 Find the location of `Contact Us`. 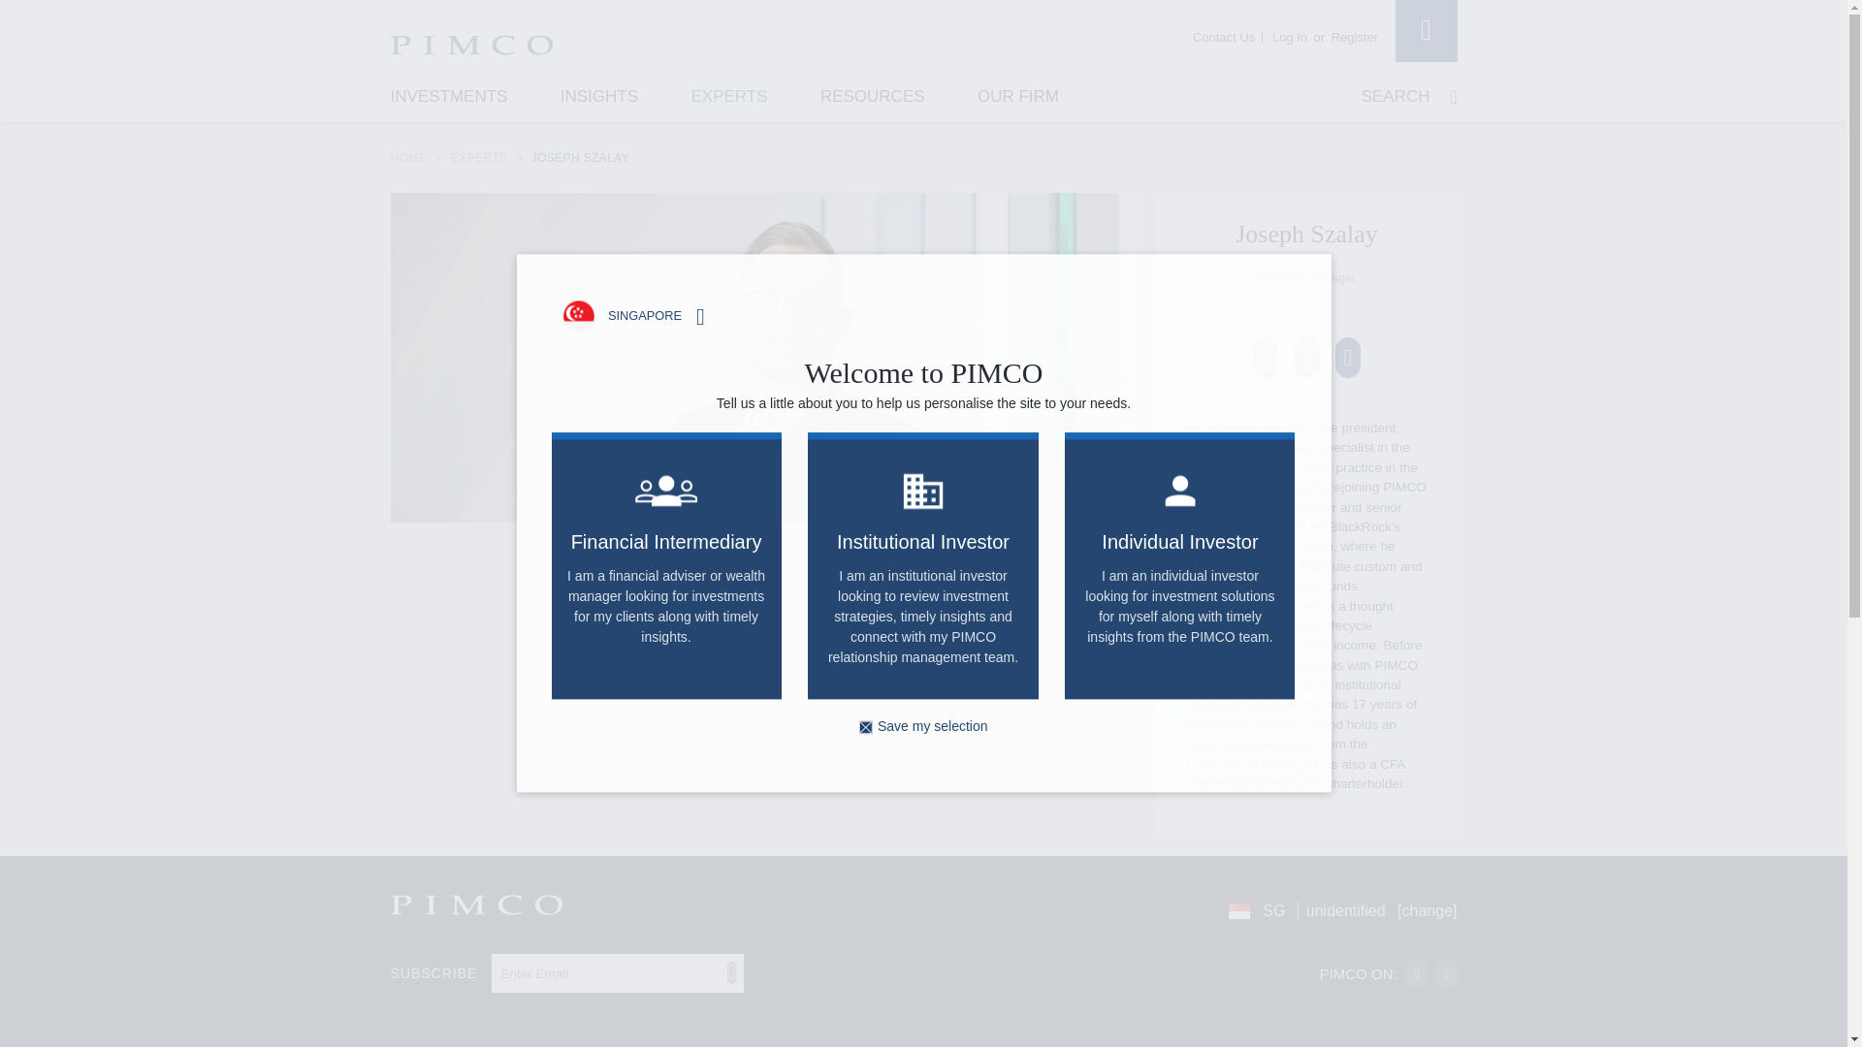

Contact Us is located at coordinates (1224, 37).